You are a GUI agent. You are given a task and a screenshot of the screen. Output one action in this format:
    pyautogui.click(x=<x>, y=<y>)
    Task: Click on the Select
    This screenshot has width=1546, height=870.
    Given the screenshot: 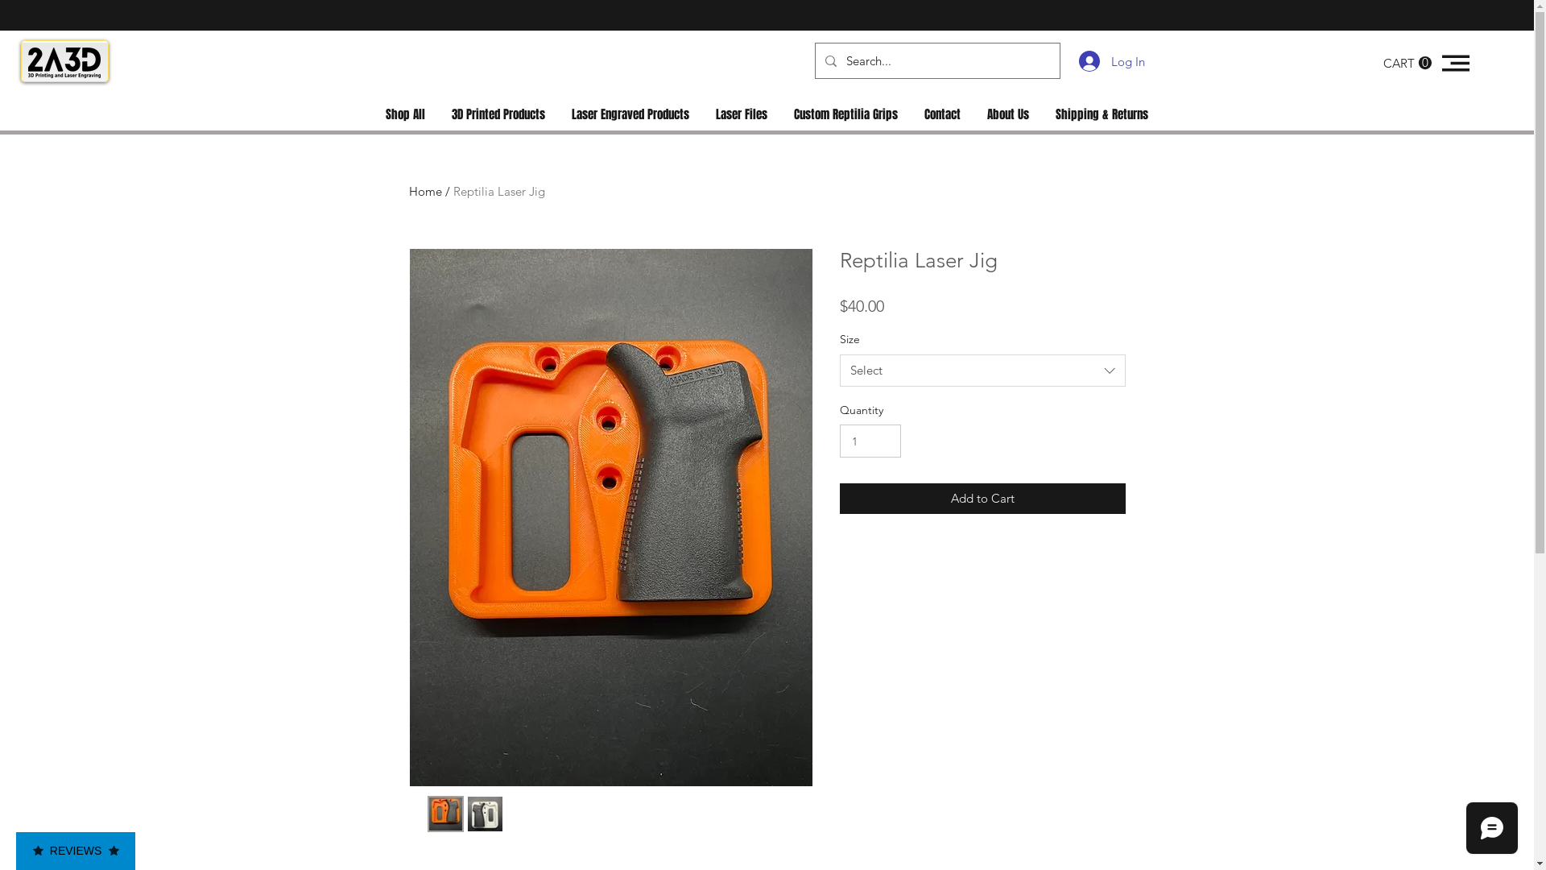 What is the action you would take?
    pyautogui.click(x=982, y=371)
    